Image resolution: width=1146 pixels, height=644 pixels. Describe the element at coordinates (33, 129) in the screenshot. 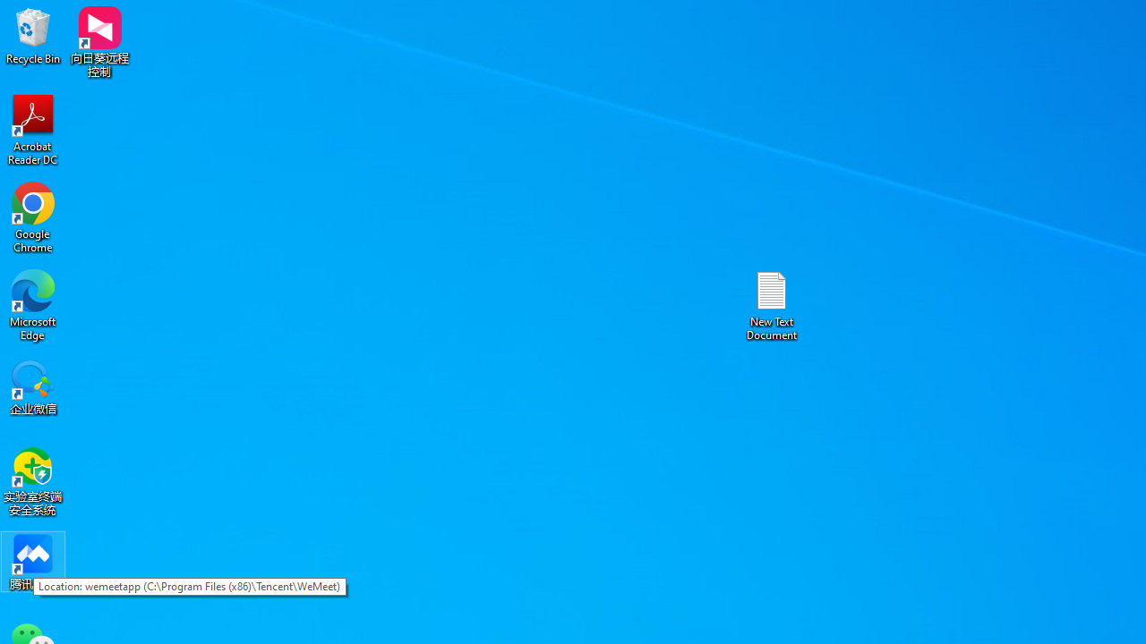

I see `Acrobat Reader DC` at that location.